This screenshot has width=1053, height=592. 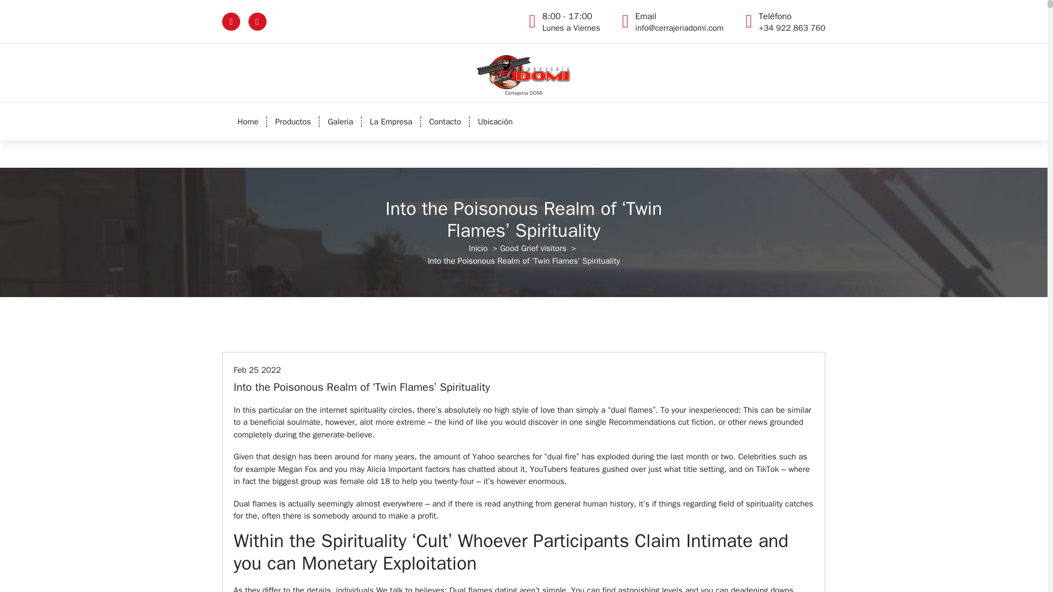 What do you see at coordinates (340, 122) in the screenshot?
I see `Galeria` at bounding box center [340, 122].